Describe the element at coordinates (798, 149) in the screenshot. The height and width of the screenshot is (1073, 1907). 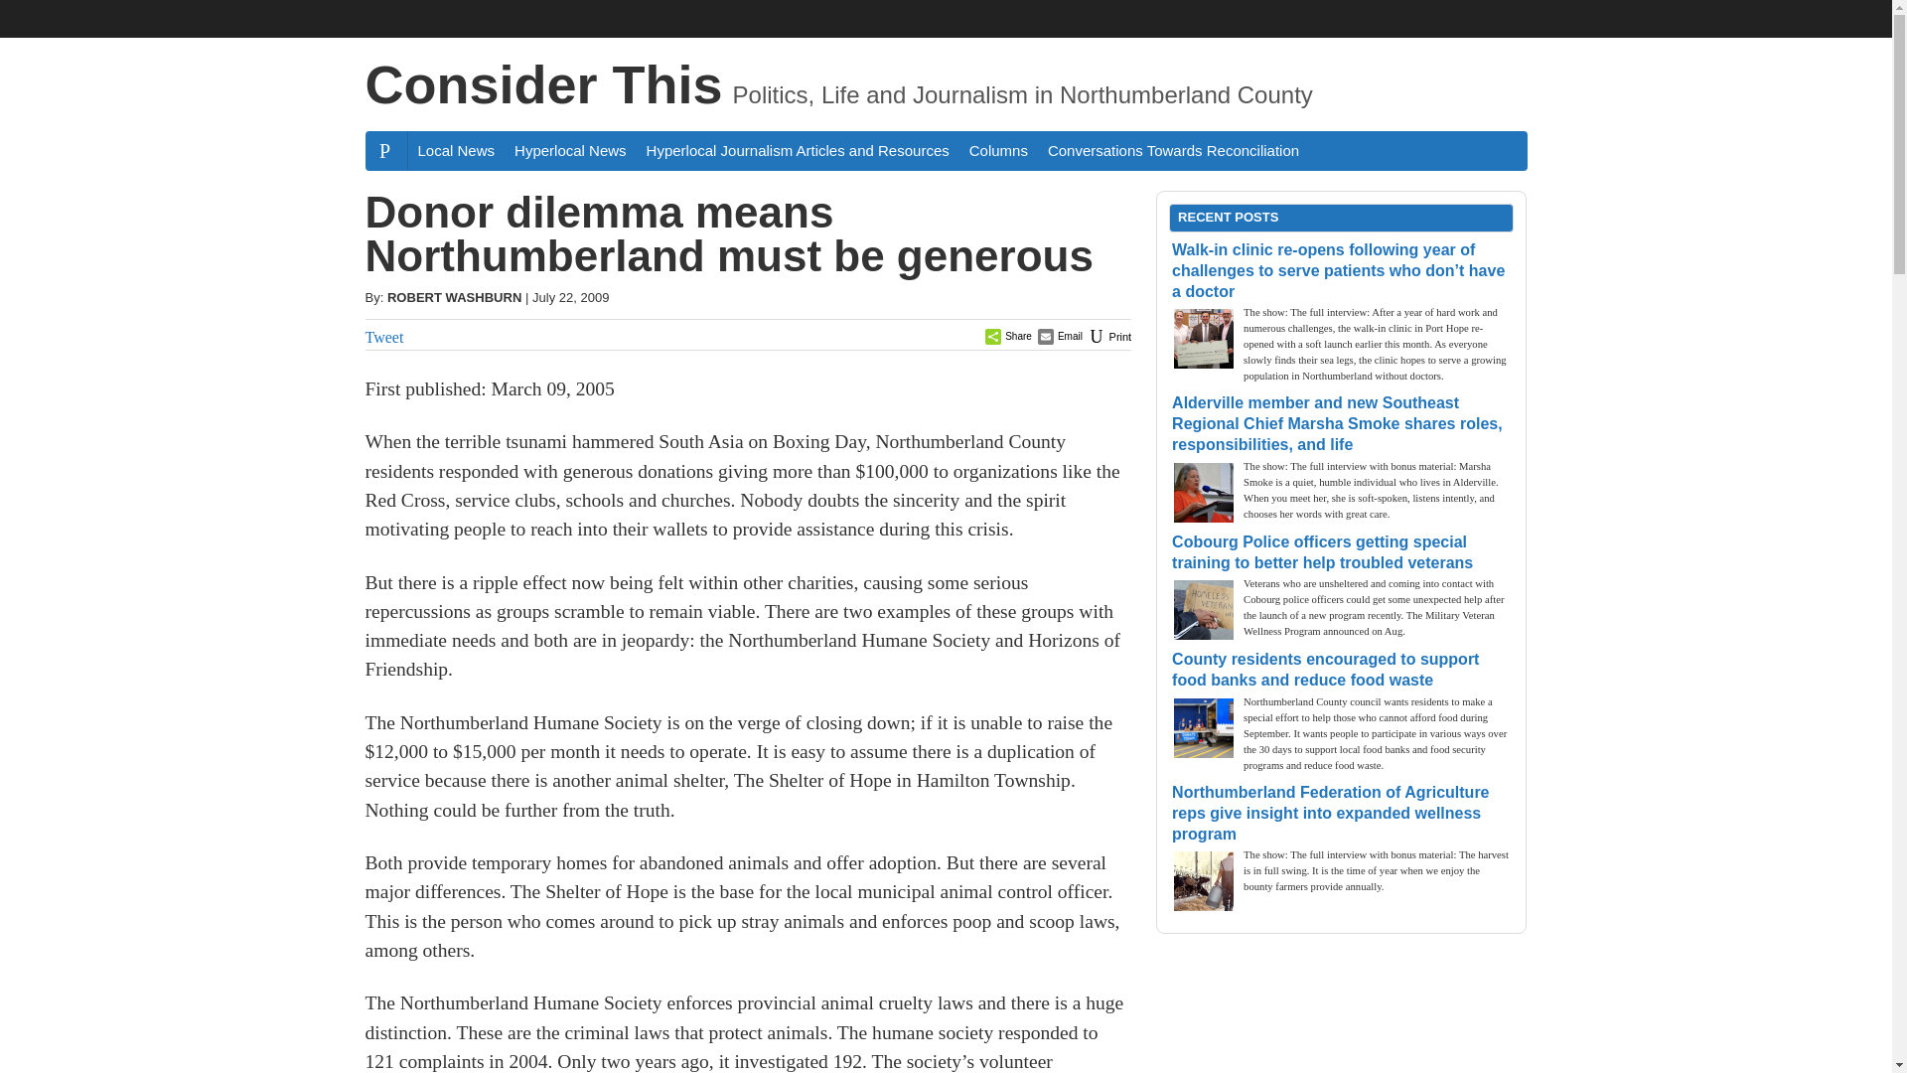
I see `Hyperlocal Journalism Articles and Resources` at that location.